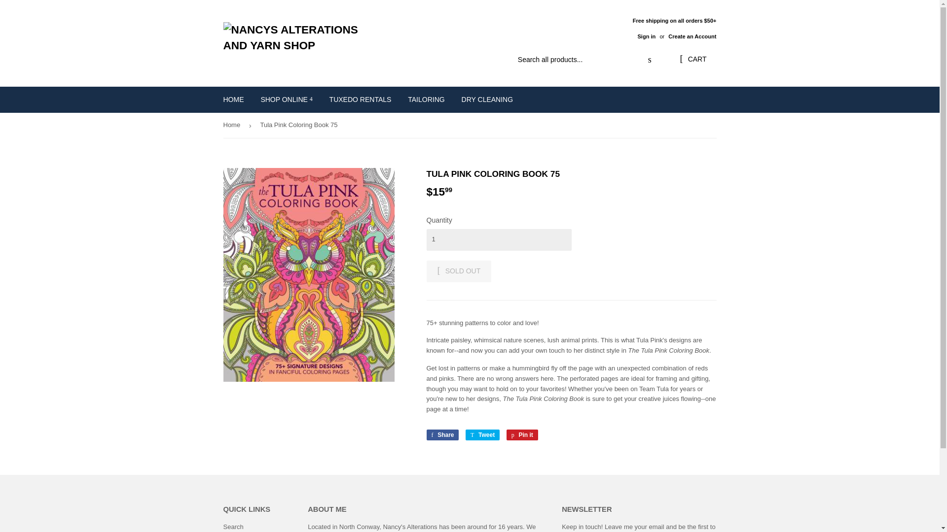  Describe the element at coordinates (692, 59) in the screenshot. I see `CART` at that location.